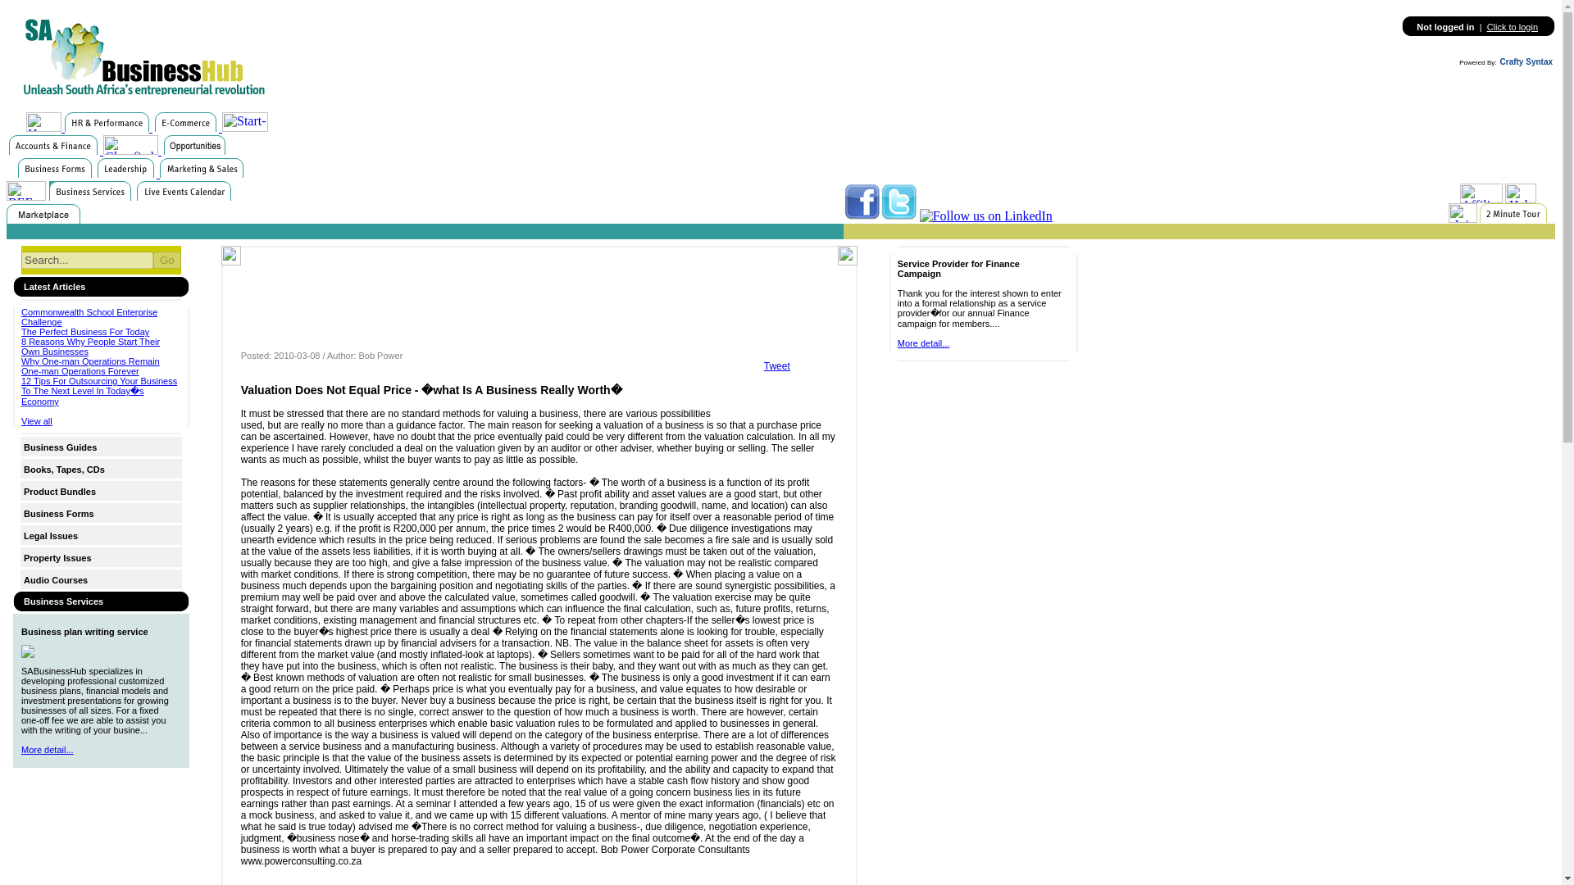  I want to click on Property Issues, so click(57, 556).